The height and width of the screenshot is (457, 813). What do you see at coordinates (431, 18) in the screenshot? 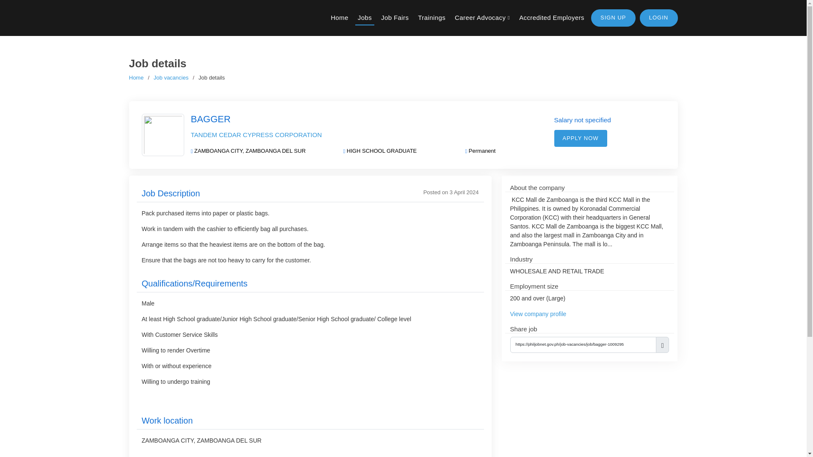
I see `Trainings` at bounding box center [431, 18].